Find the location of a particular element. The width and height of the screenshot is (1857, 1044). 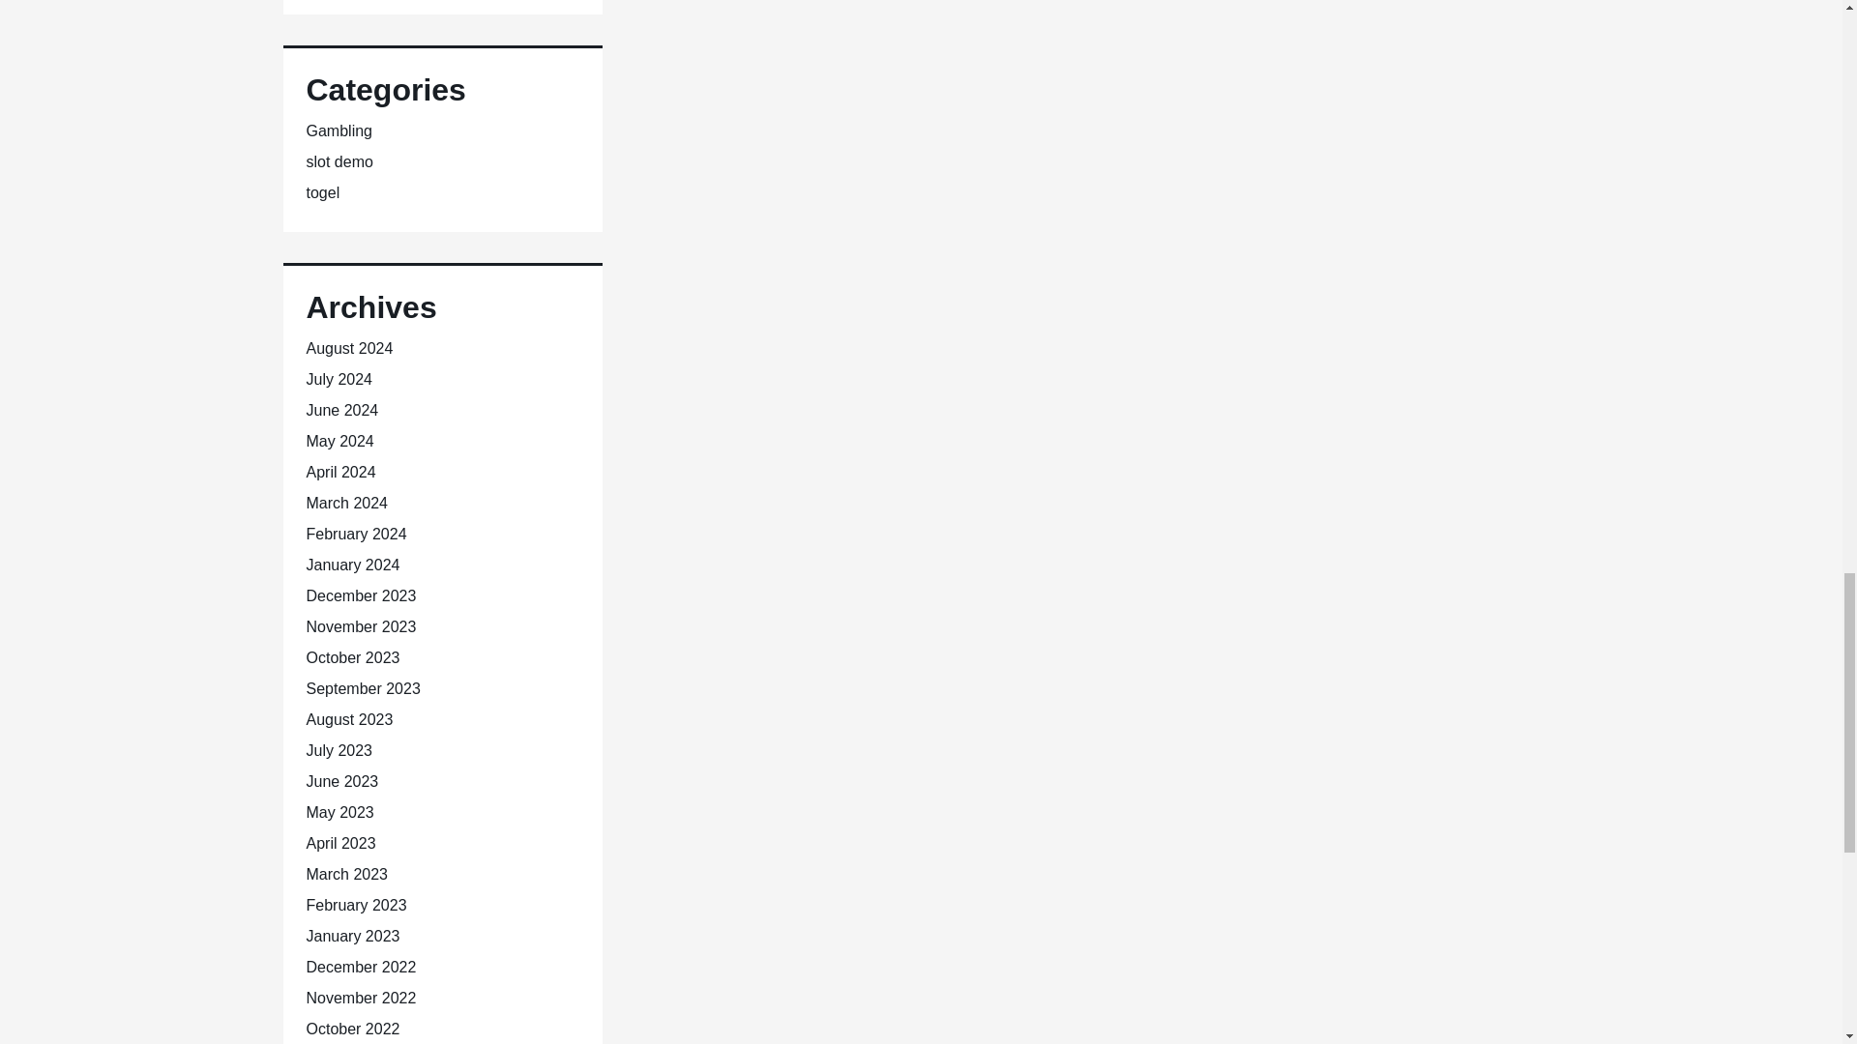

slot demo is located at coordinates (339, 161).